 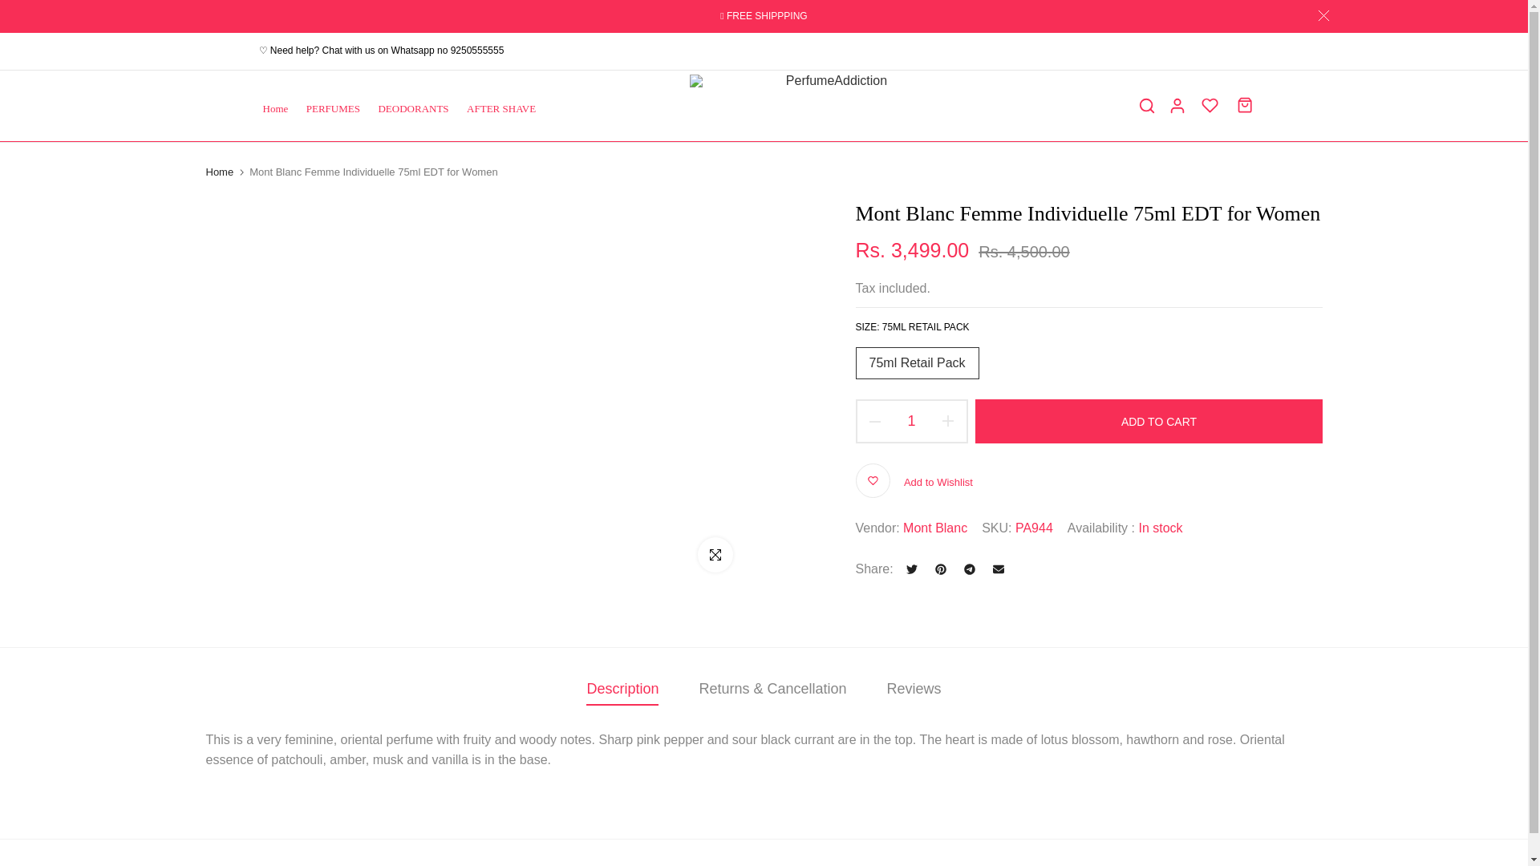 What do you see at coordinates (11, 8) in the screenshot?
I see `Skip to content` at bounding box center [11, 8].